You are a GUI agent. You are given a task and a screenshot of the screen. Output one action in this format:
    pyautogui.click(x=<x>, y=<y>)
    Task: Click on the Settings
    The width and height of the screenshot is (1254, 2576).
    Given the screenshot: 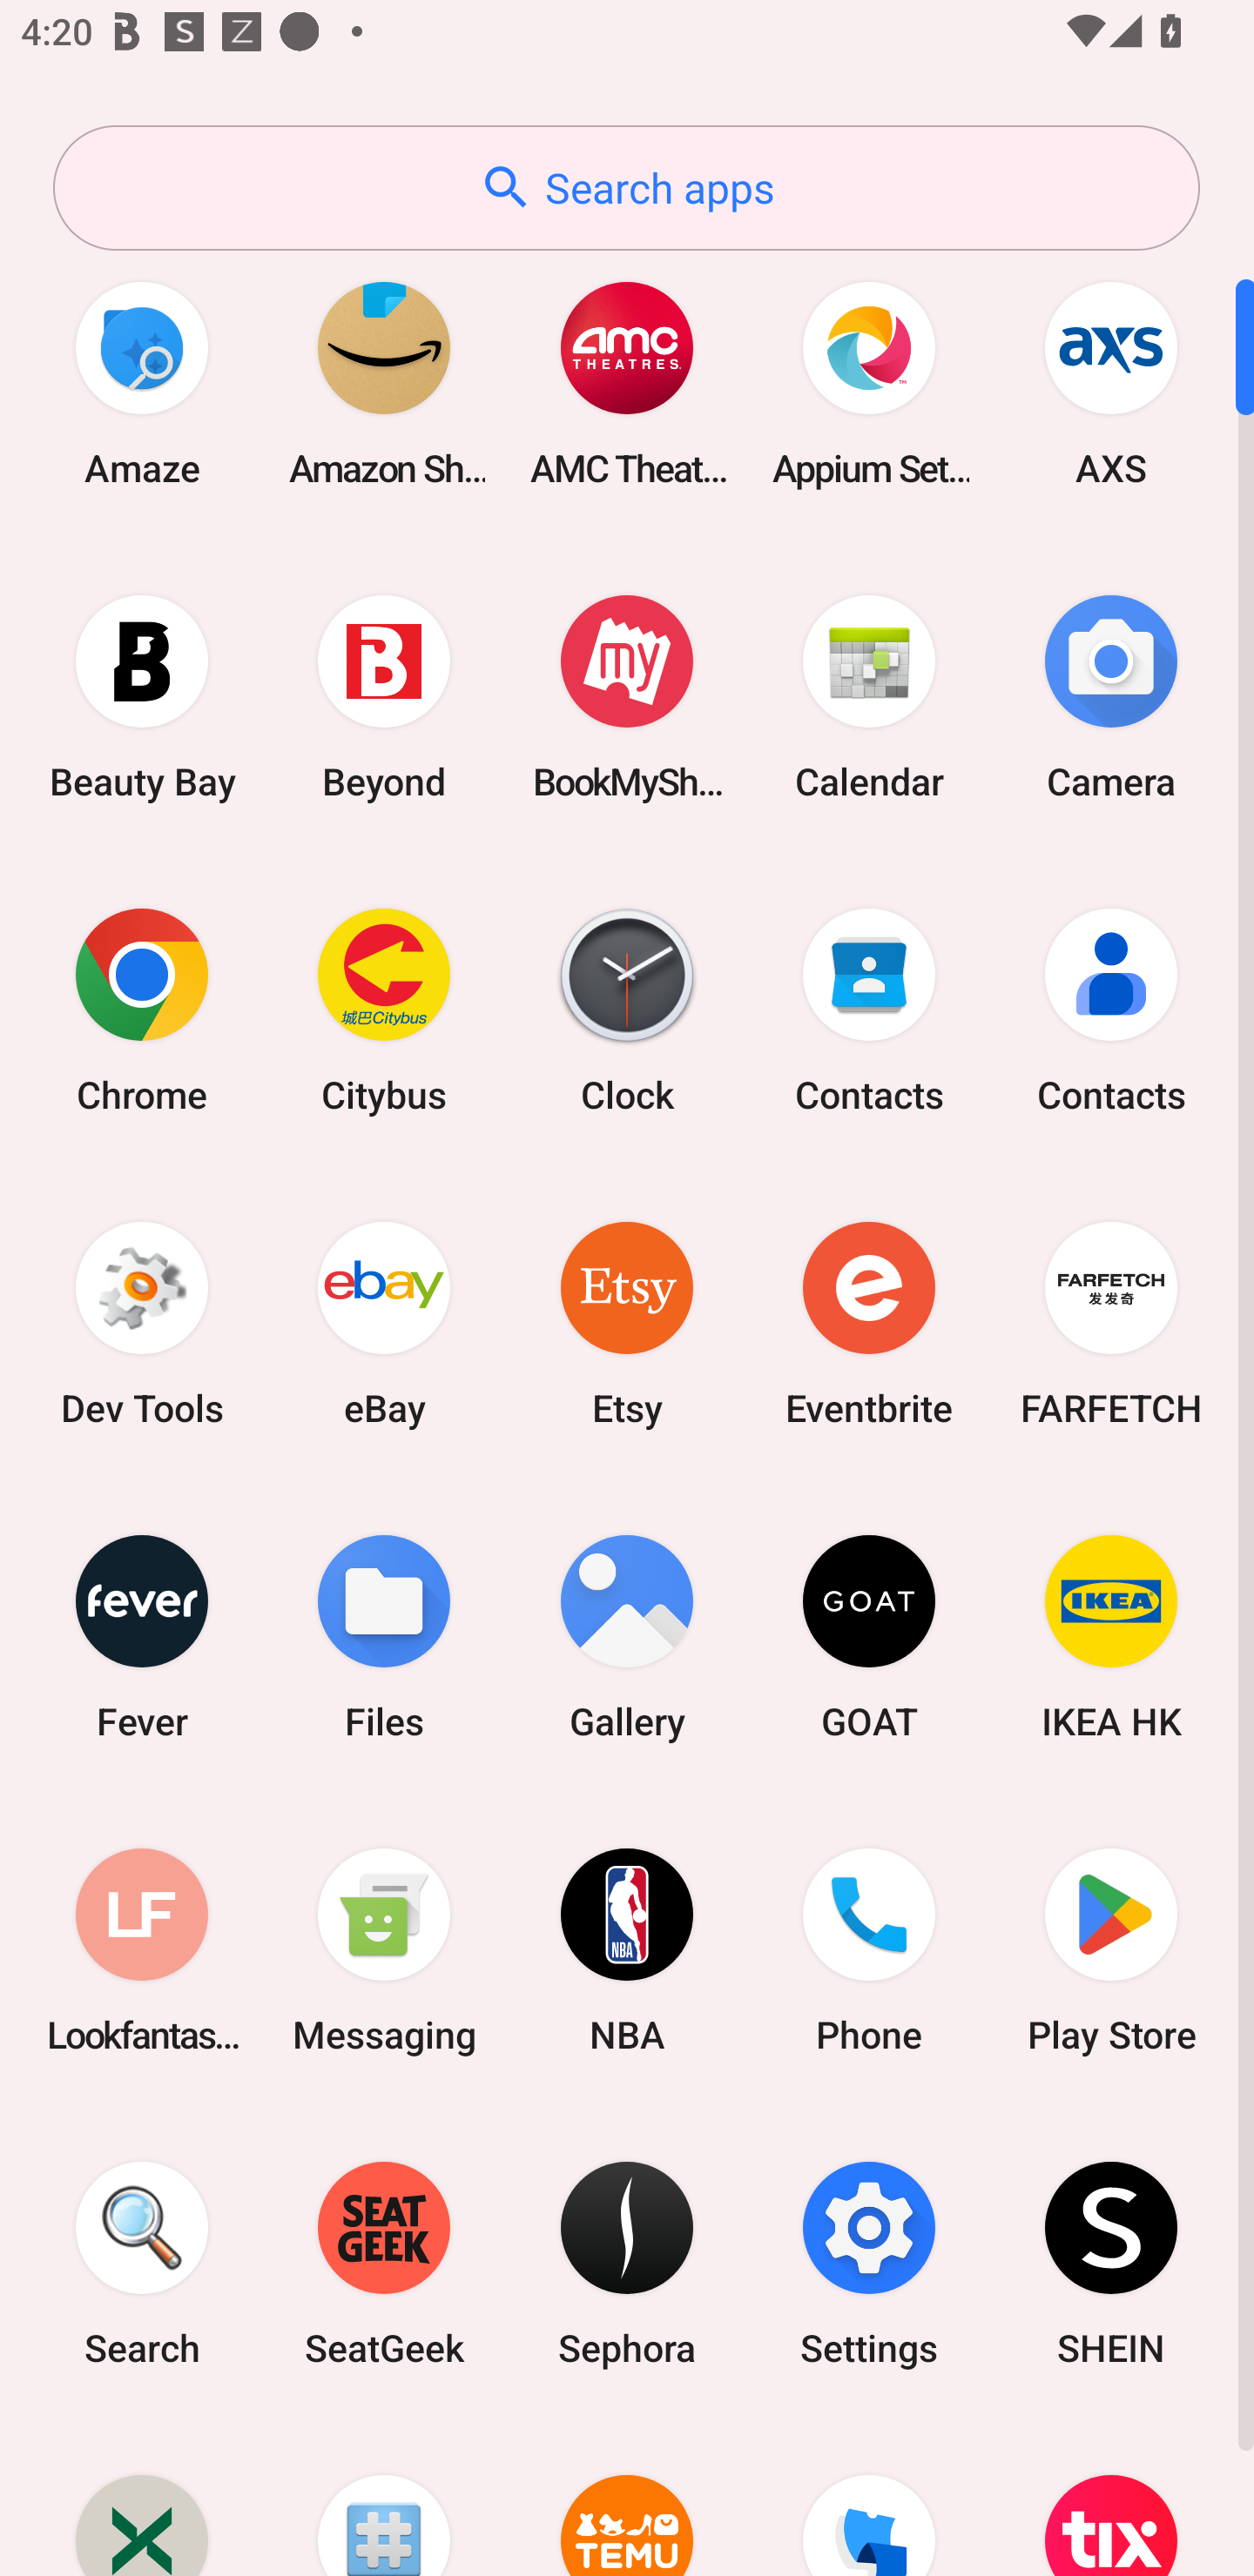 What is the action you would take?
    pyautogui.click(x=869, y=2264)
    